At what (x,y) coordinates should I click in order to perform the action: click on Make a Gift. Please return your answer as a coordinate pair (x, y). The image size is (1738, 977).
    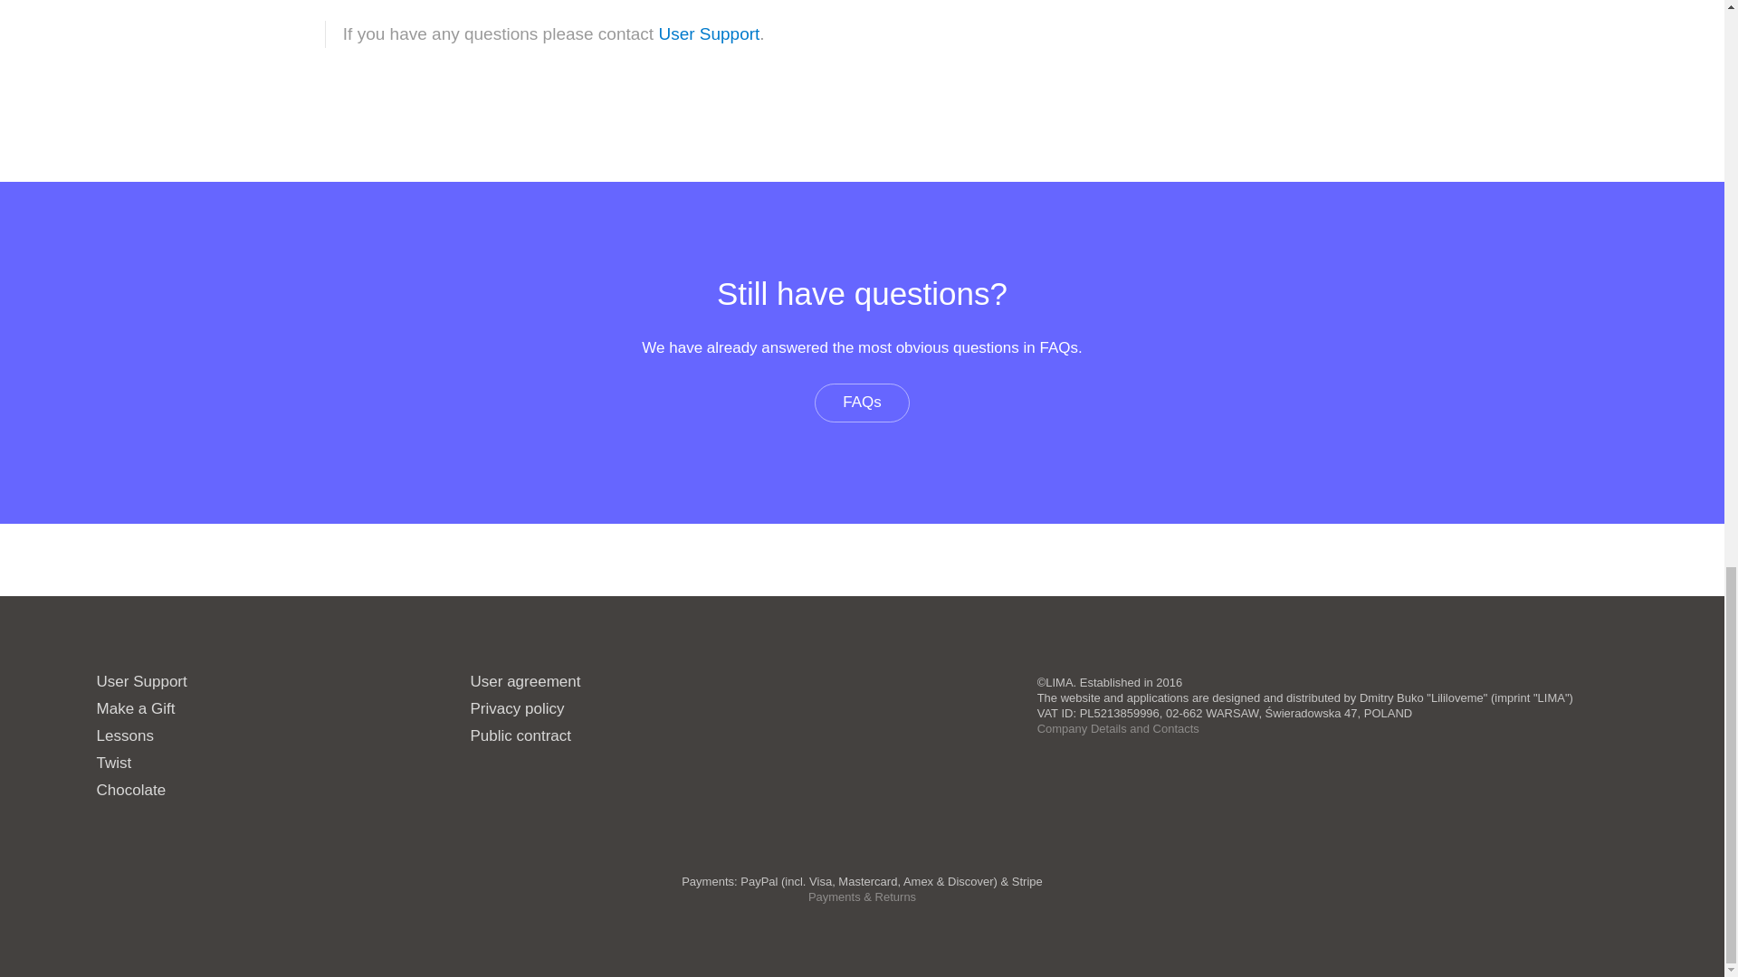
    Looking at the image, I should click on (136, 708).